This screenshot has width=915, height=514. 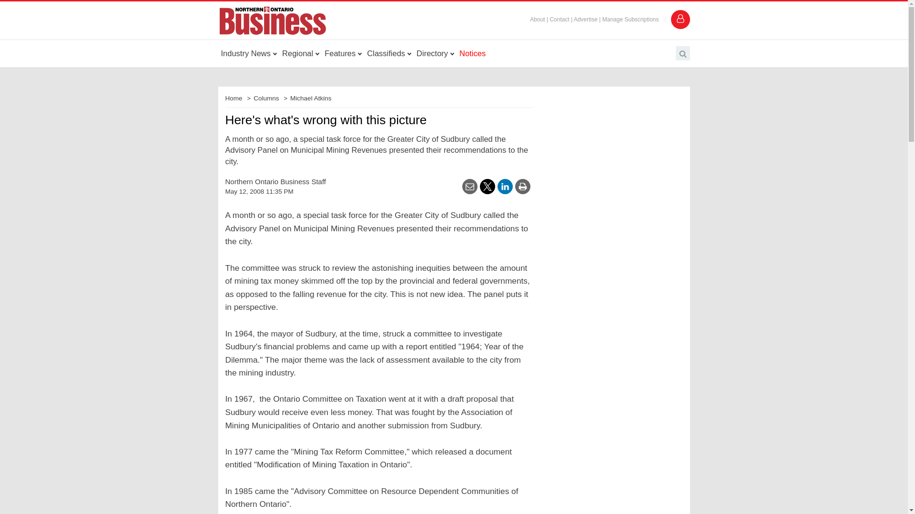 What do you see at coordinates (630, 19) in the screenshot?
I see `Manage Subscriptions` at bounding box center [630, 19].